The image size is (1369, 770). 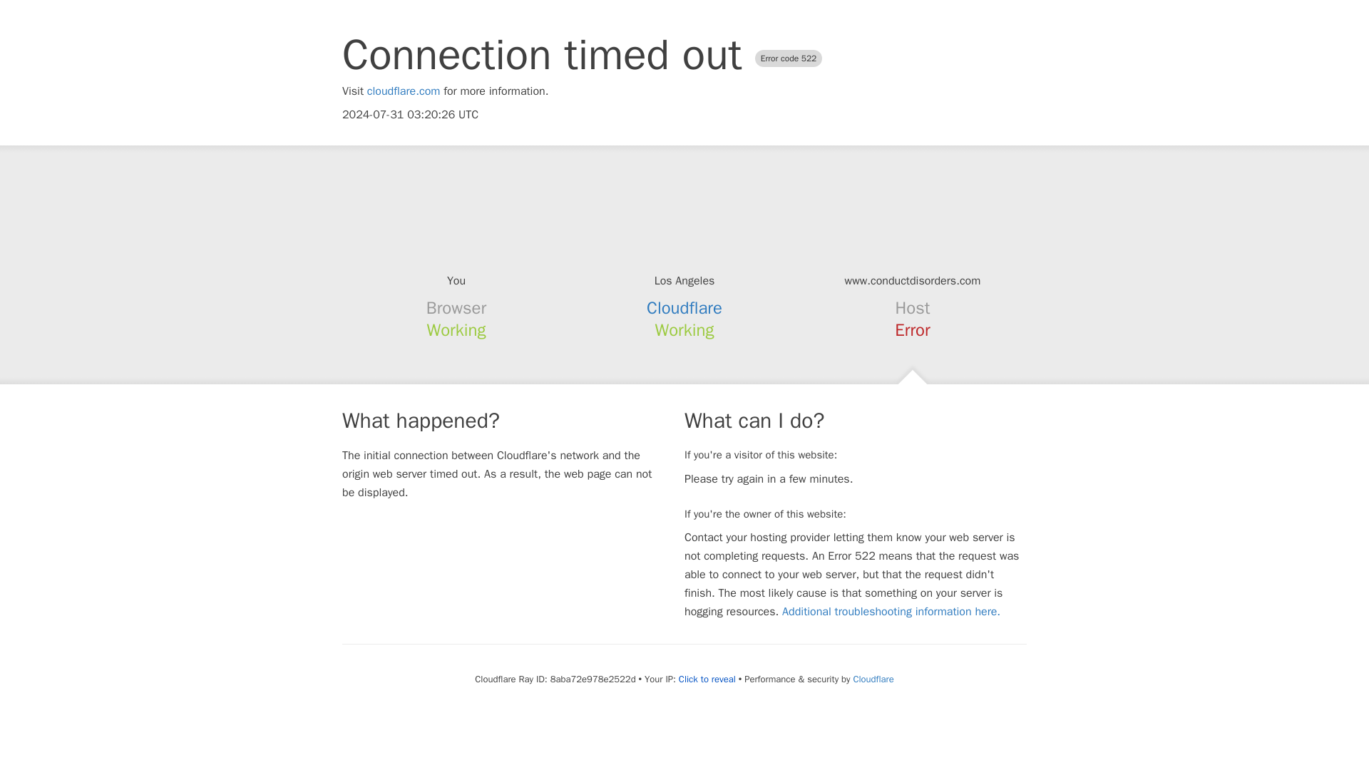 What do you see at coordinates (873, 679) in the screenshot?
I see `Cloudflare` at bounding box center [873, 679].